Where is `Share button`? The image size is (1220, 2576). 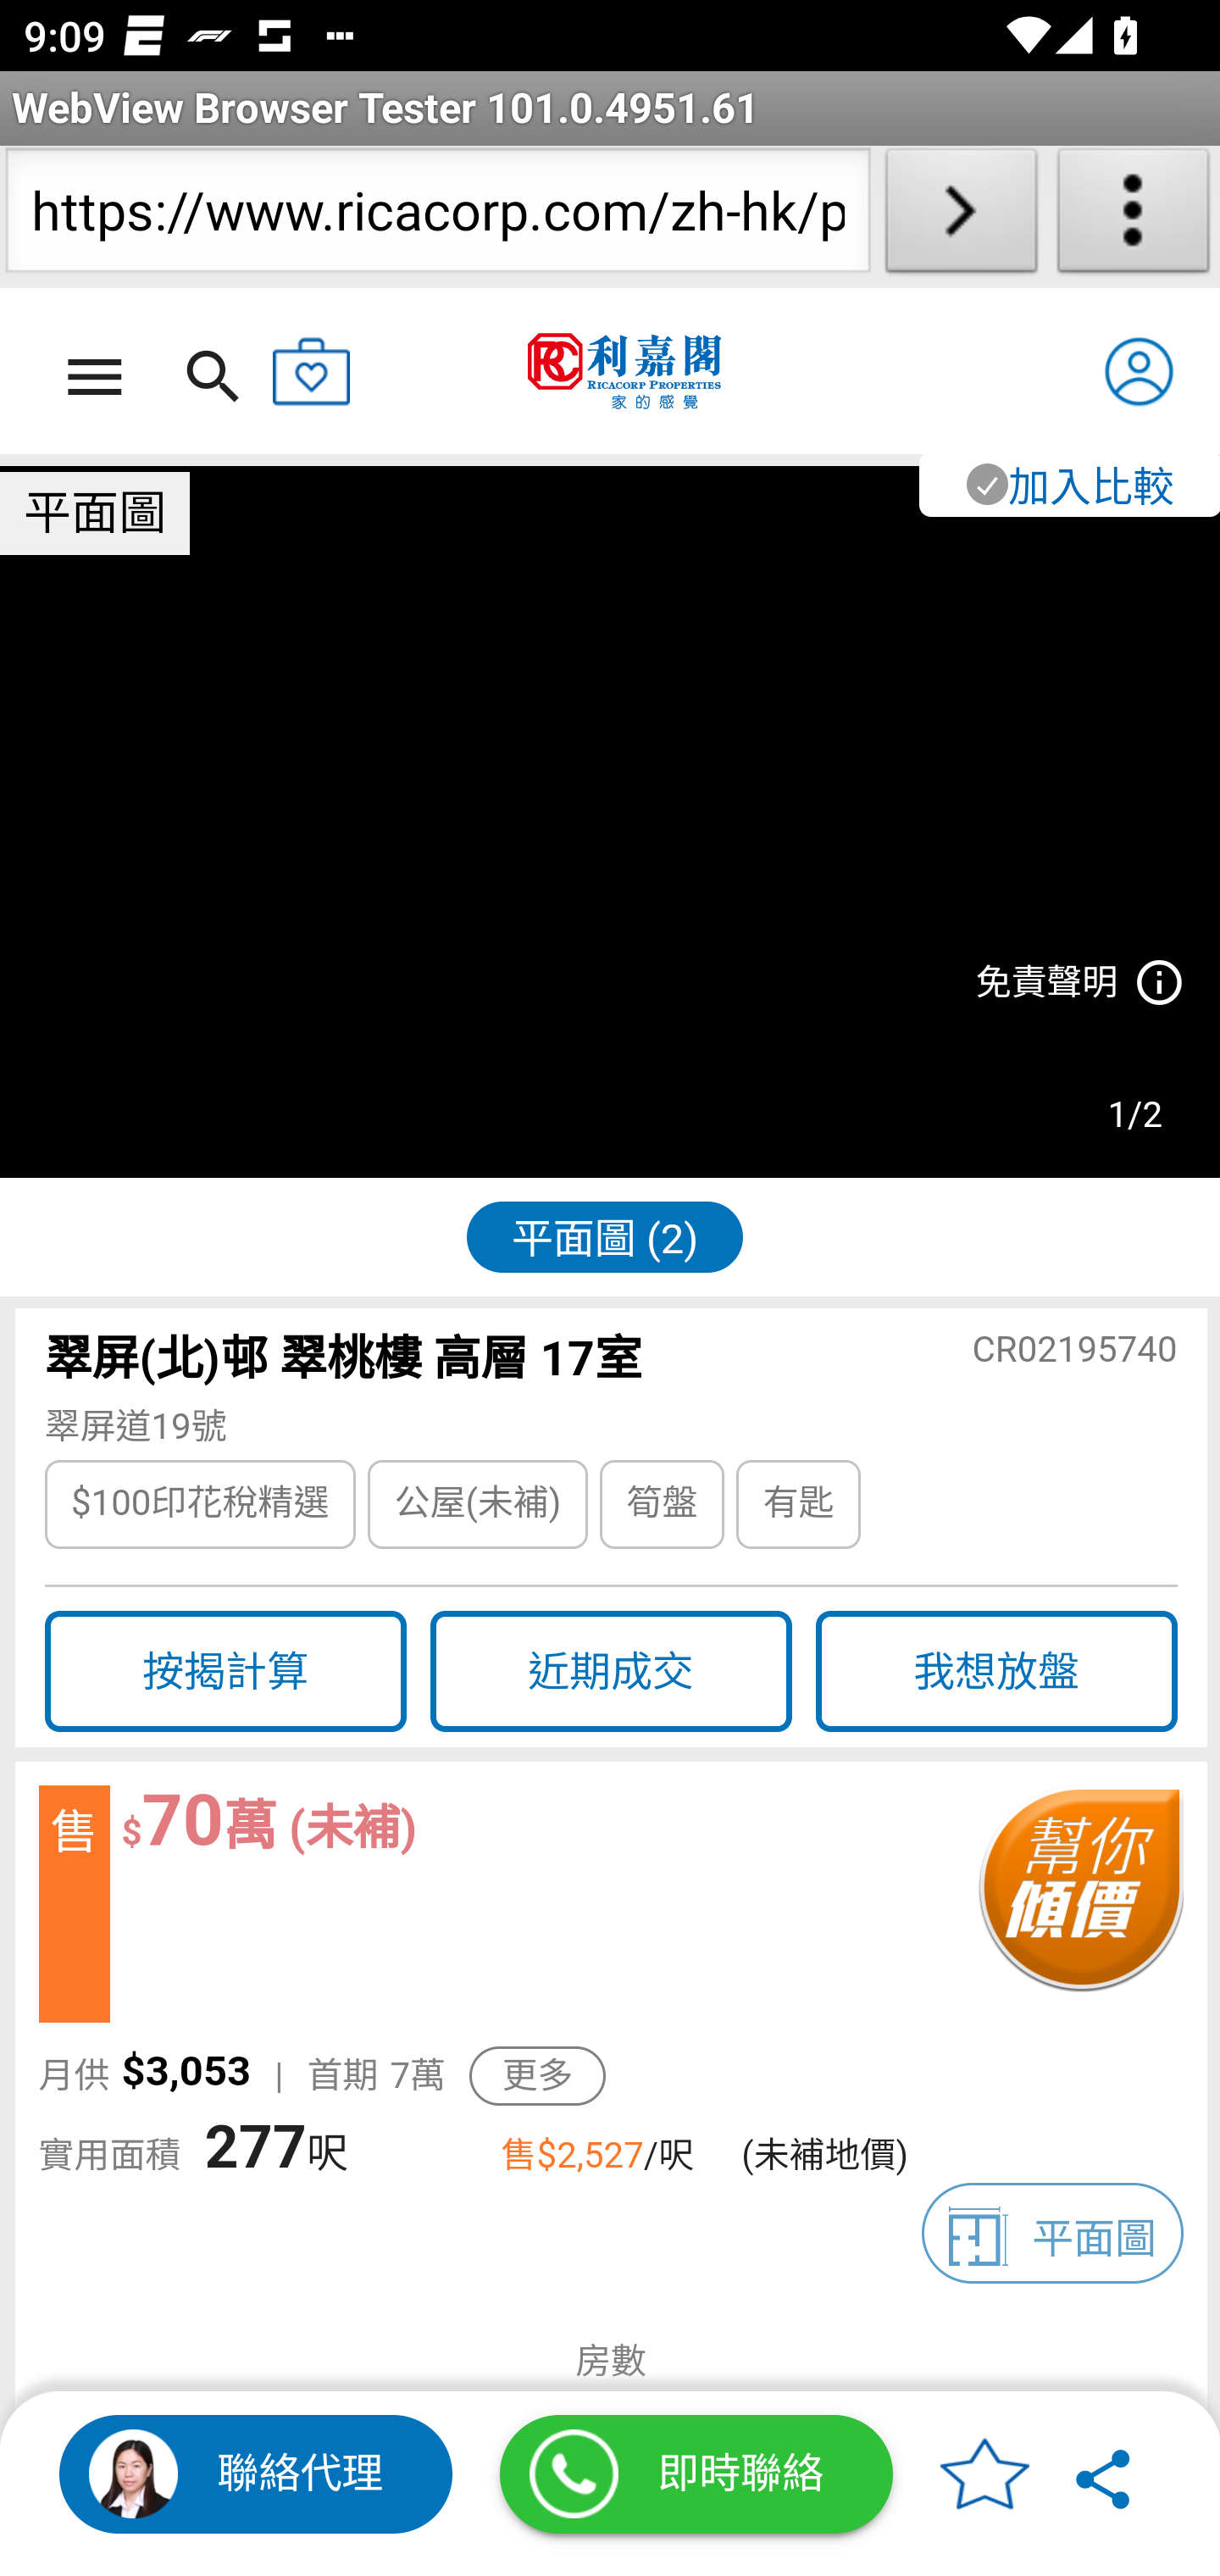 Share button is located at coordinates (1105, 2474).